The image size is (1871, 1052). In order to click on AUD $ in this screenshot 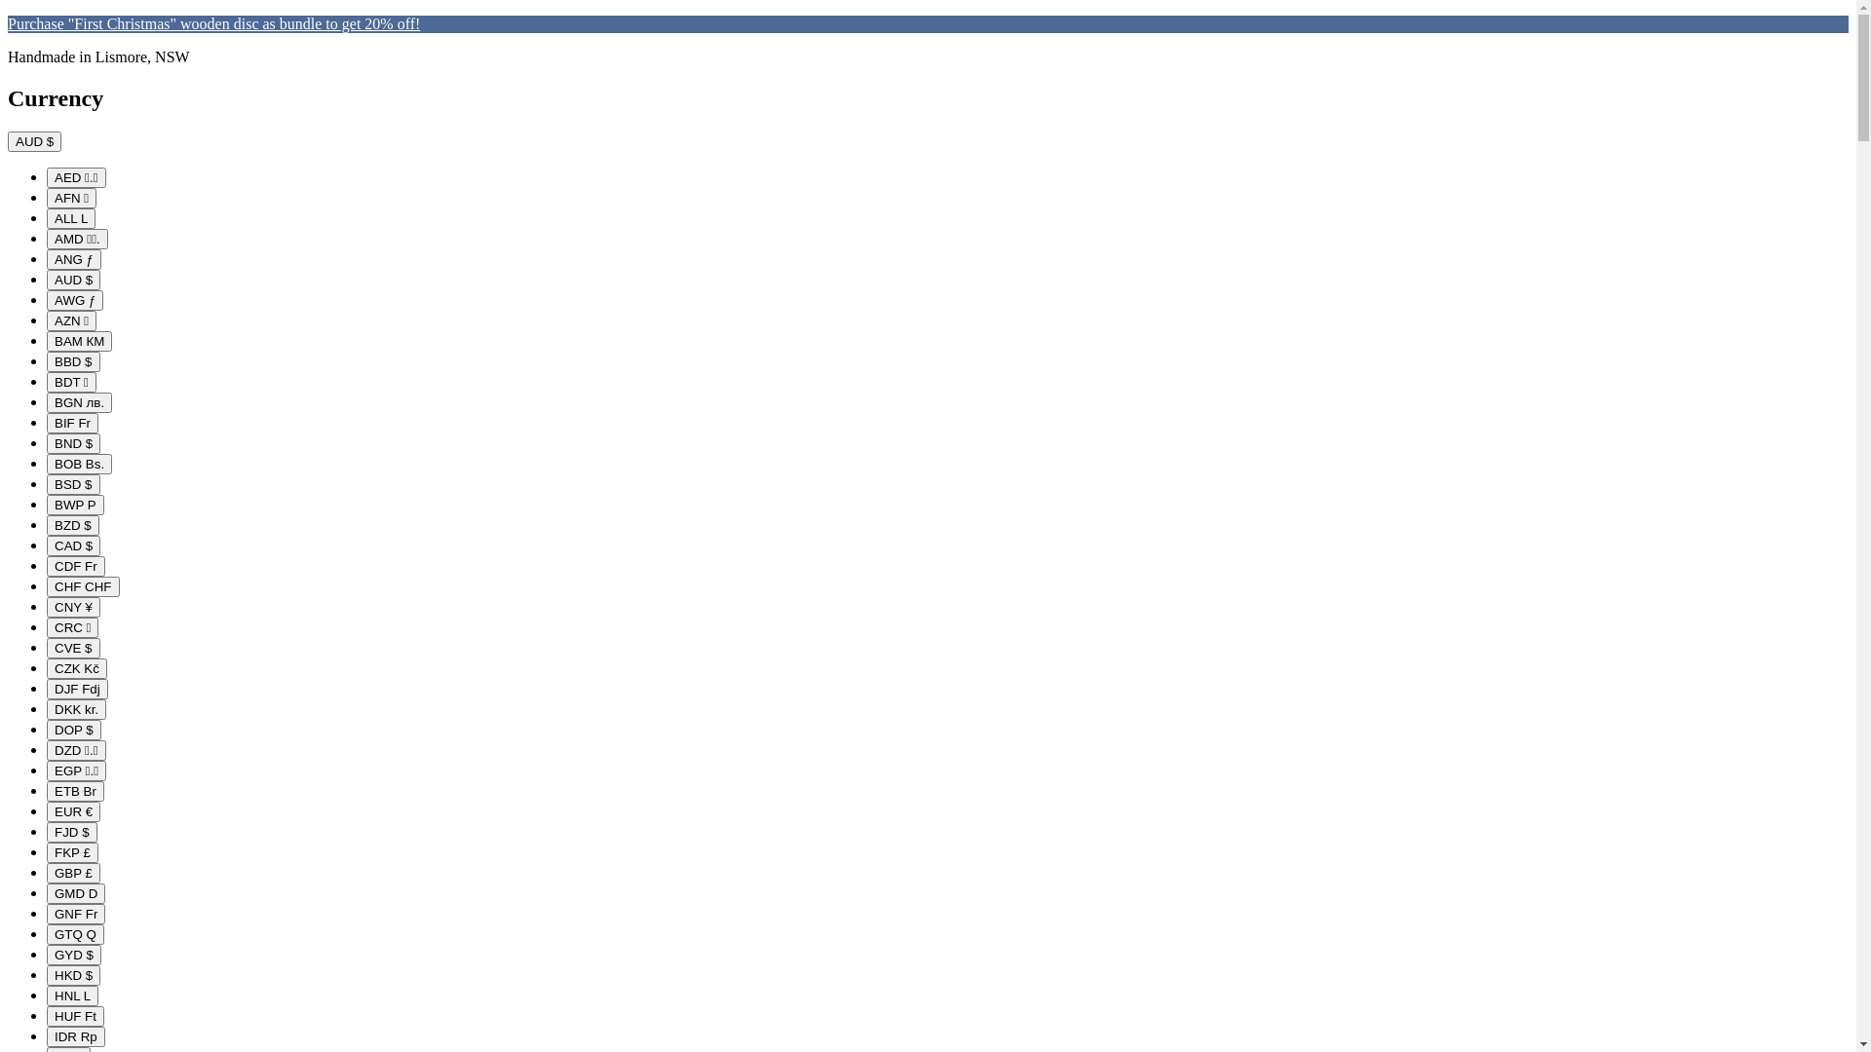, I will do `click(35, 141)`.